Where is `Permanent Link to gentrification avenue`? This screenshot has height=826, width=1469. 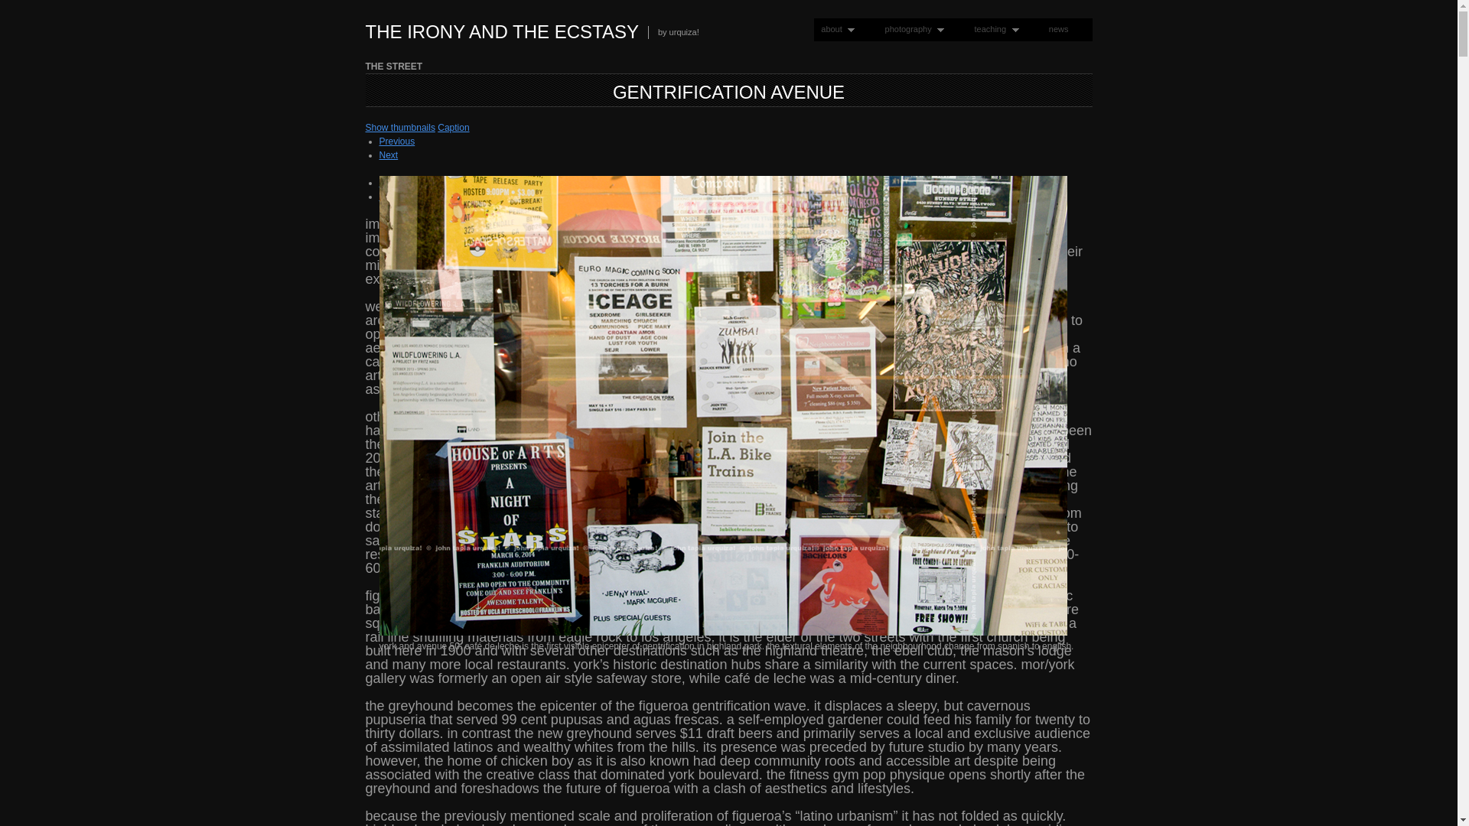
Permanent Link to gentrification avenue is located at coordinates (728, 92).